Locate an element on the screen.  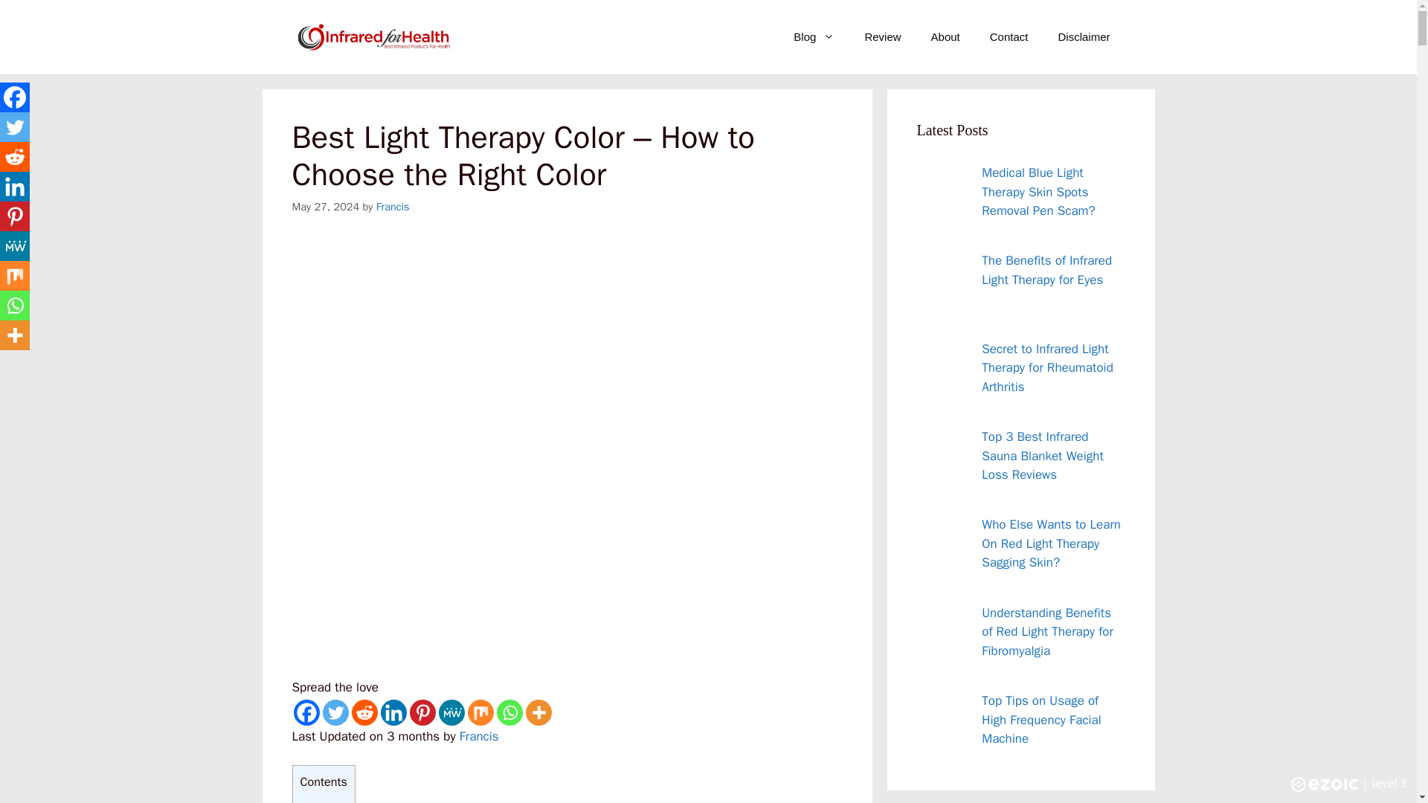
Francis is located at coordinates (393, 207).